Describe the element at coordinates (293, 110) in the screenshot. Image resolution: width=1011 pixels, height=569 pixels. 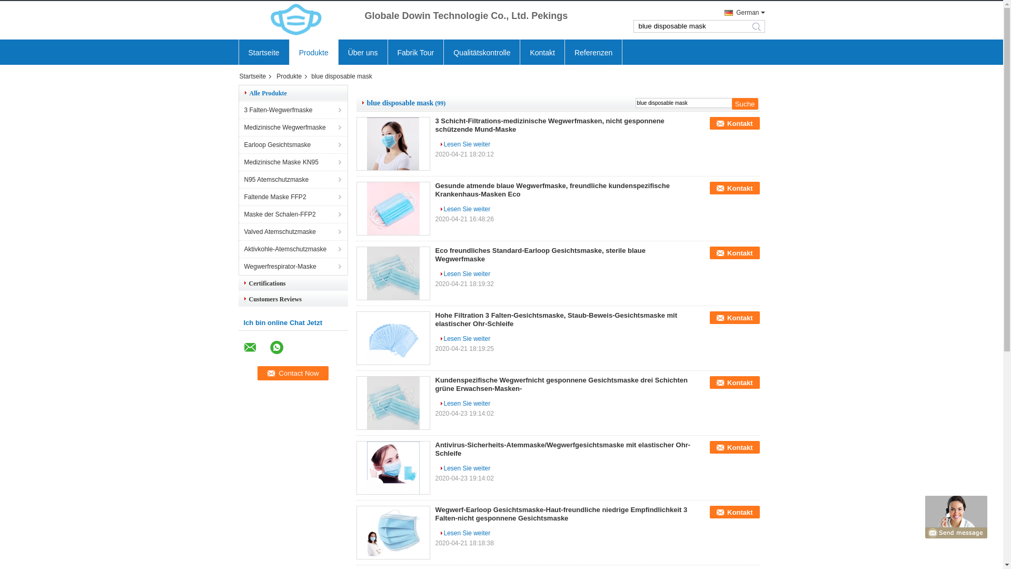
I see `3 Falten-Wegwerfmaske` at that location.